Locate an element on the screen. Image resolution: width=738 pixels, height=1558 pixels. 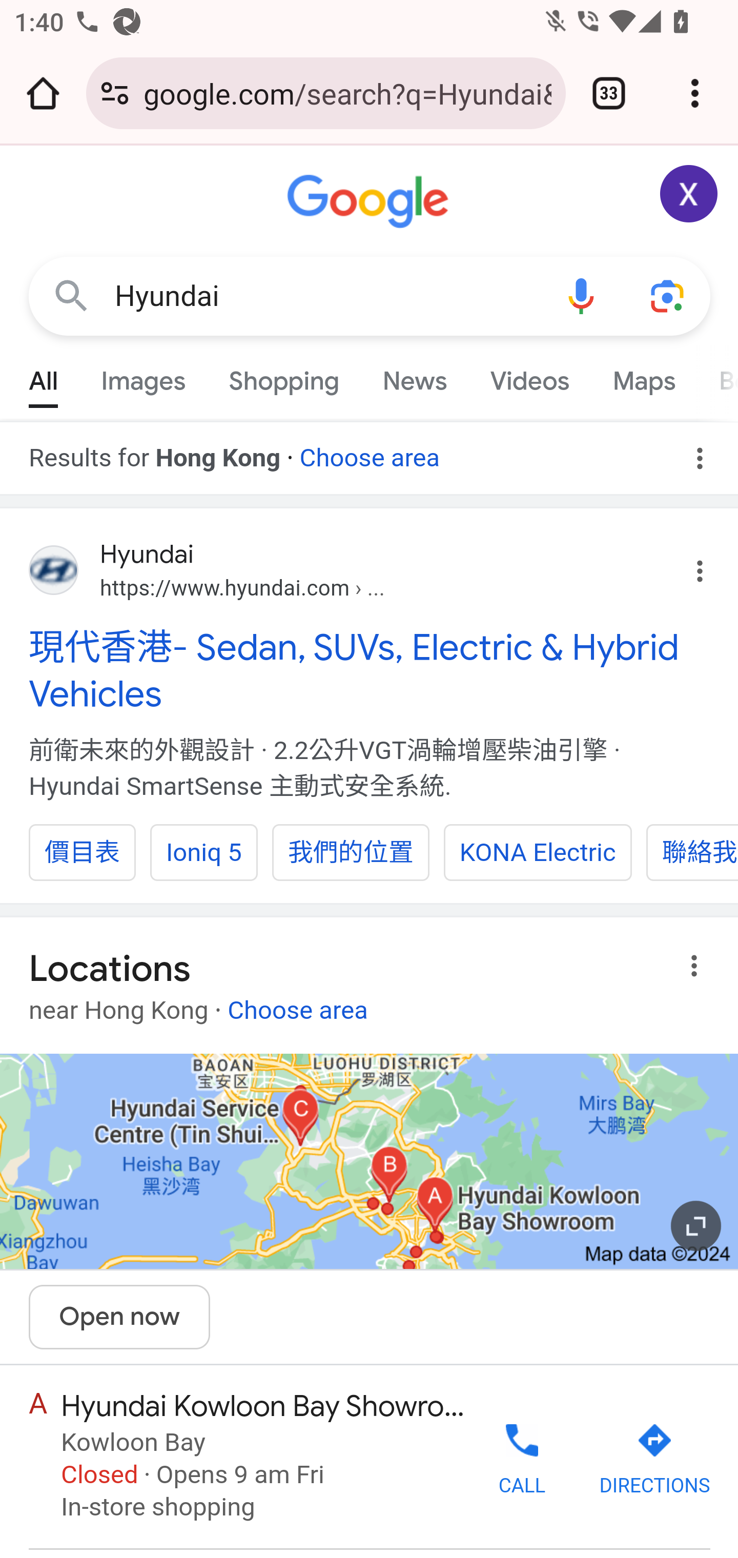
Maps is located at coordinates (643, 376).